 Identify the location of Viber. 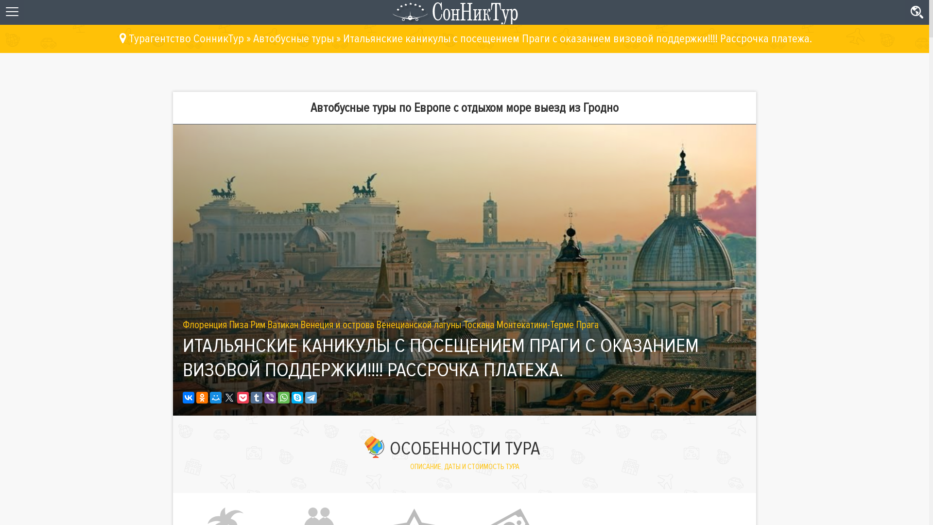
(270, 398).